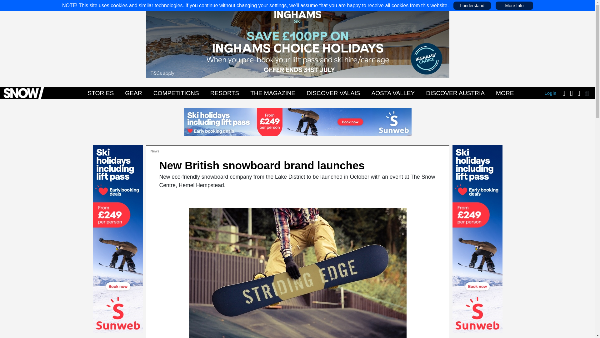 The height and width of the screenshot is (338, 600). I want to click on AOSTA VALLEY, so click(393, 93).